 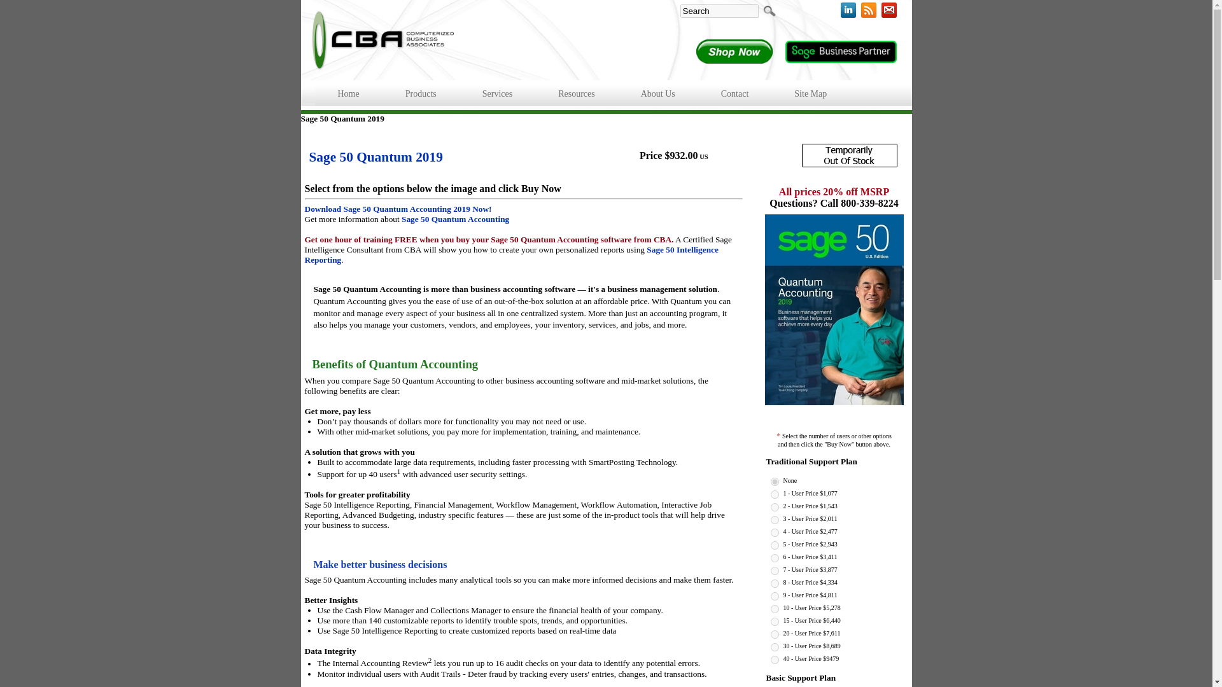 I want to click on 2, so click(x=774, y=495).